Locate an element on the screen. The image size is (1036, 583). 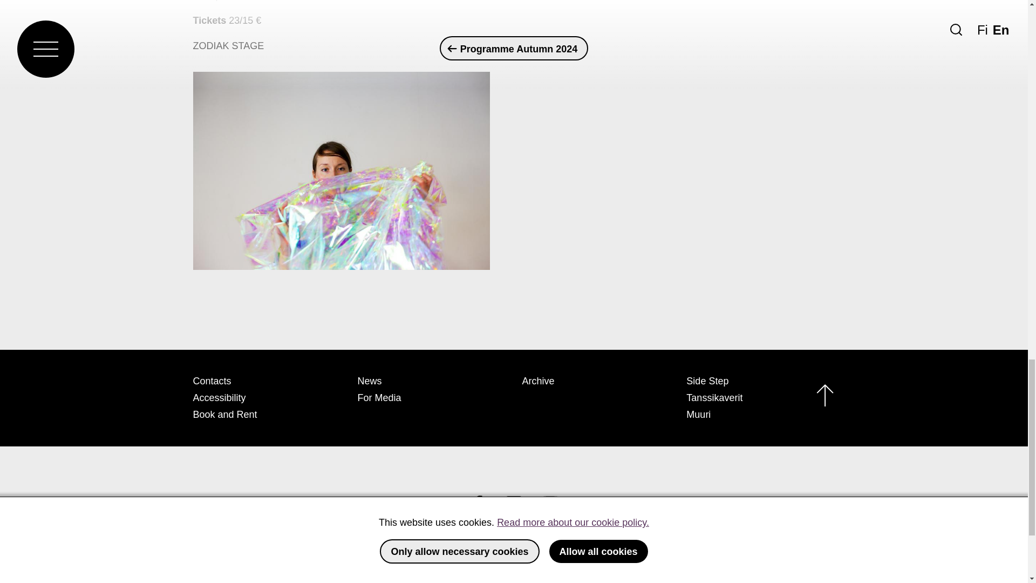
Youtube is located at coordinates (550, 503).